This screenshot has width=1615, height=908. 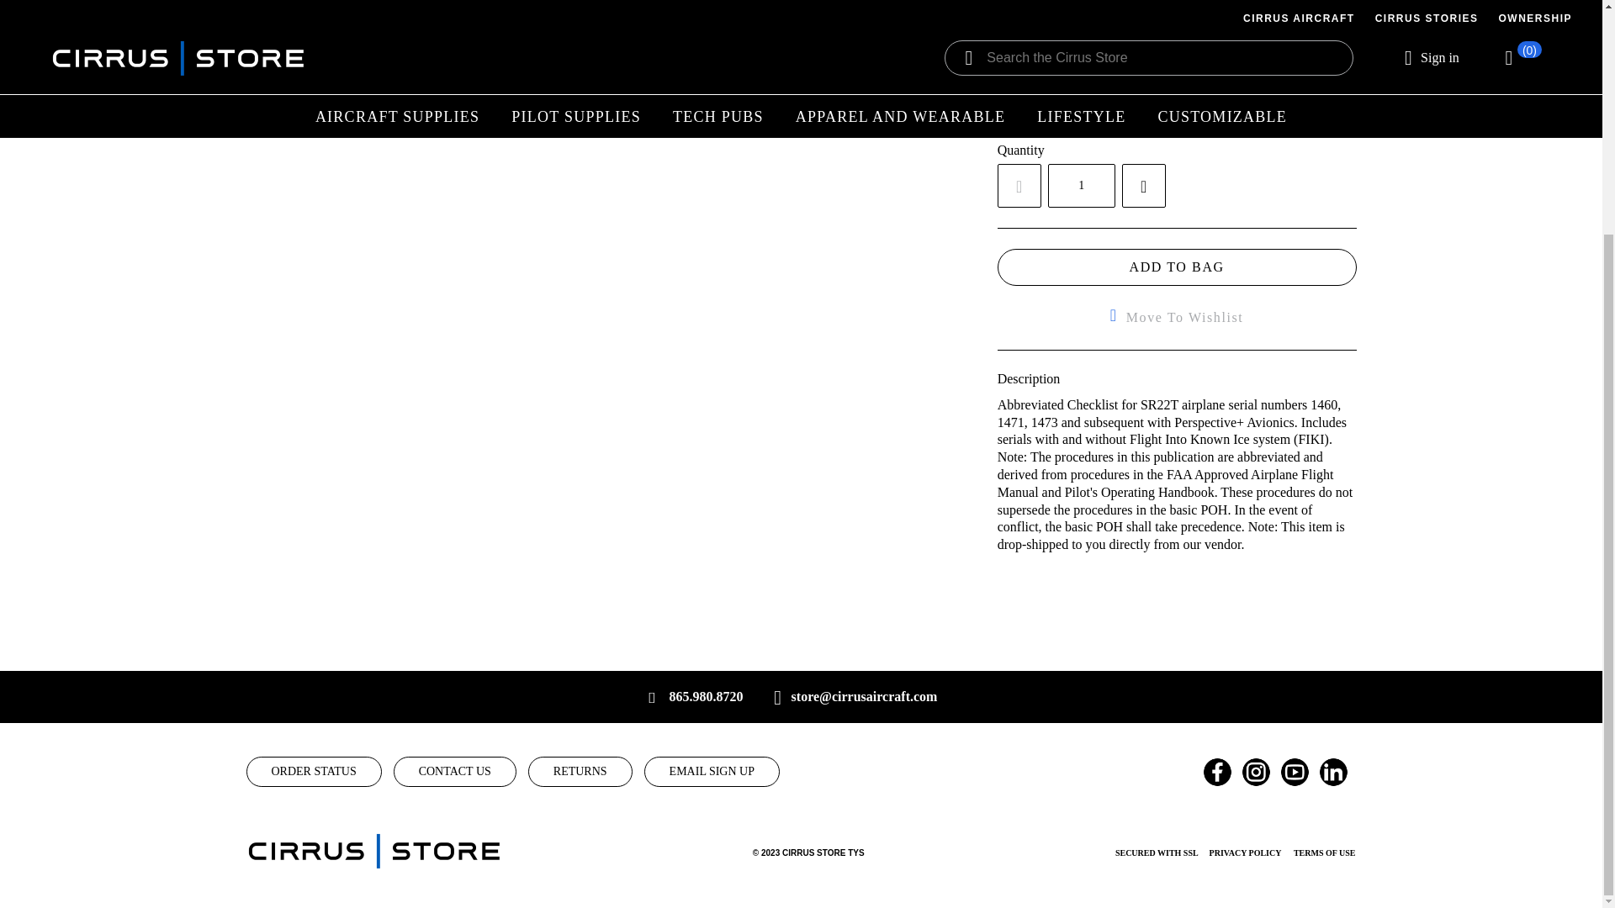 I want to click on Returns, so click(x=580, y=772).